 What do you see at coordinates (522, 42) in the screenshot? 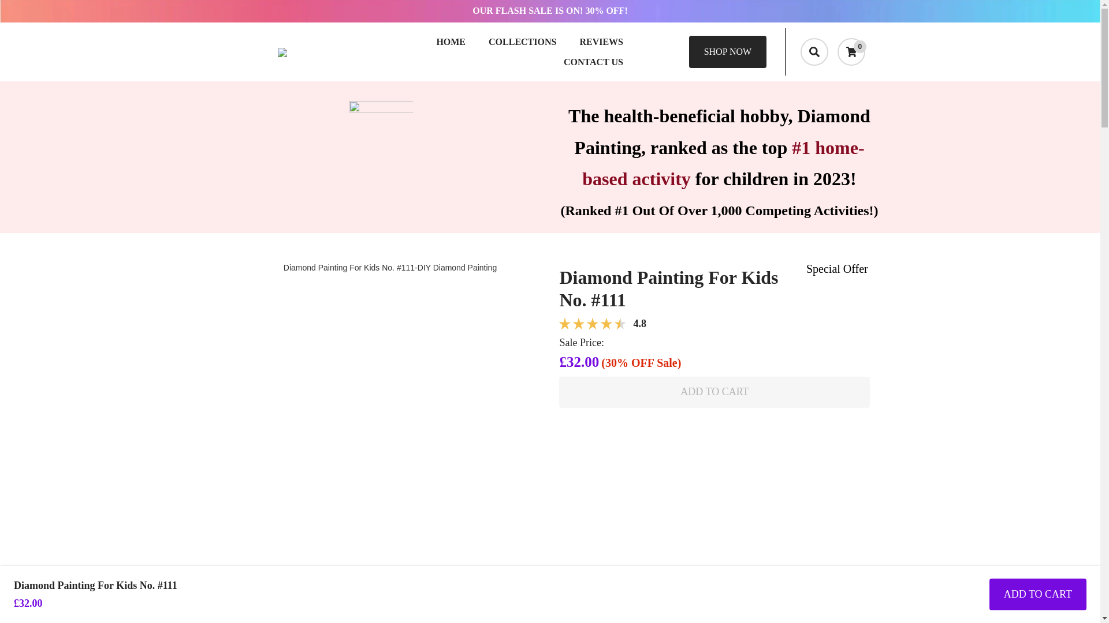
I see `COLLECTIONS` at bounding box center [522, 42].